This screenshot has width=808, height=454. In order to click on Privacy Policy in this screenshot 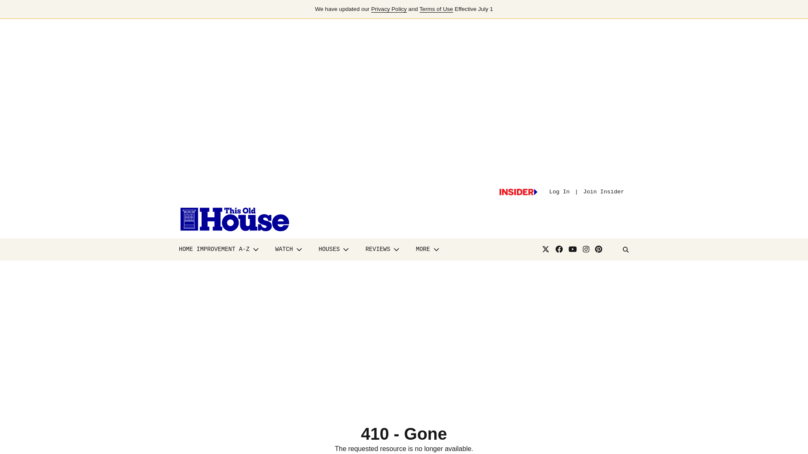, I will do `click(389, 9)`.